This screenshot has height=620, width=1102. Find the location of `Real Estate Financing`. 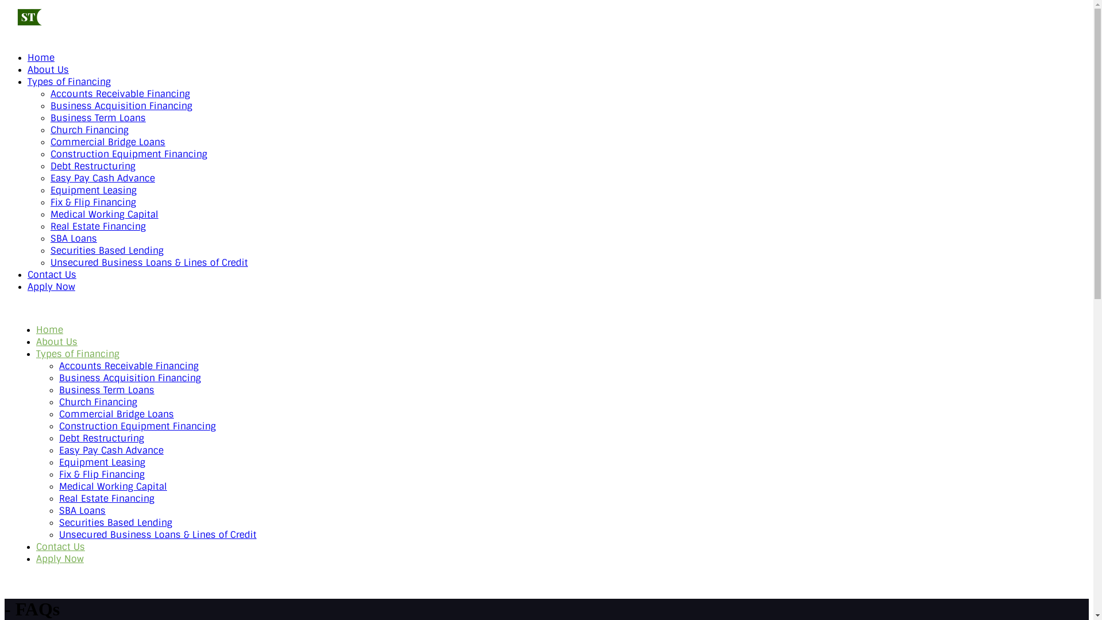

Real Estate Financing is located at coordinates (107, 498).